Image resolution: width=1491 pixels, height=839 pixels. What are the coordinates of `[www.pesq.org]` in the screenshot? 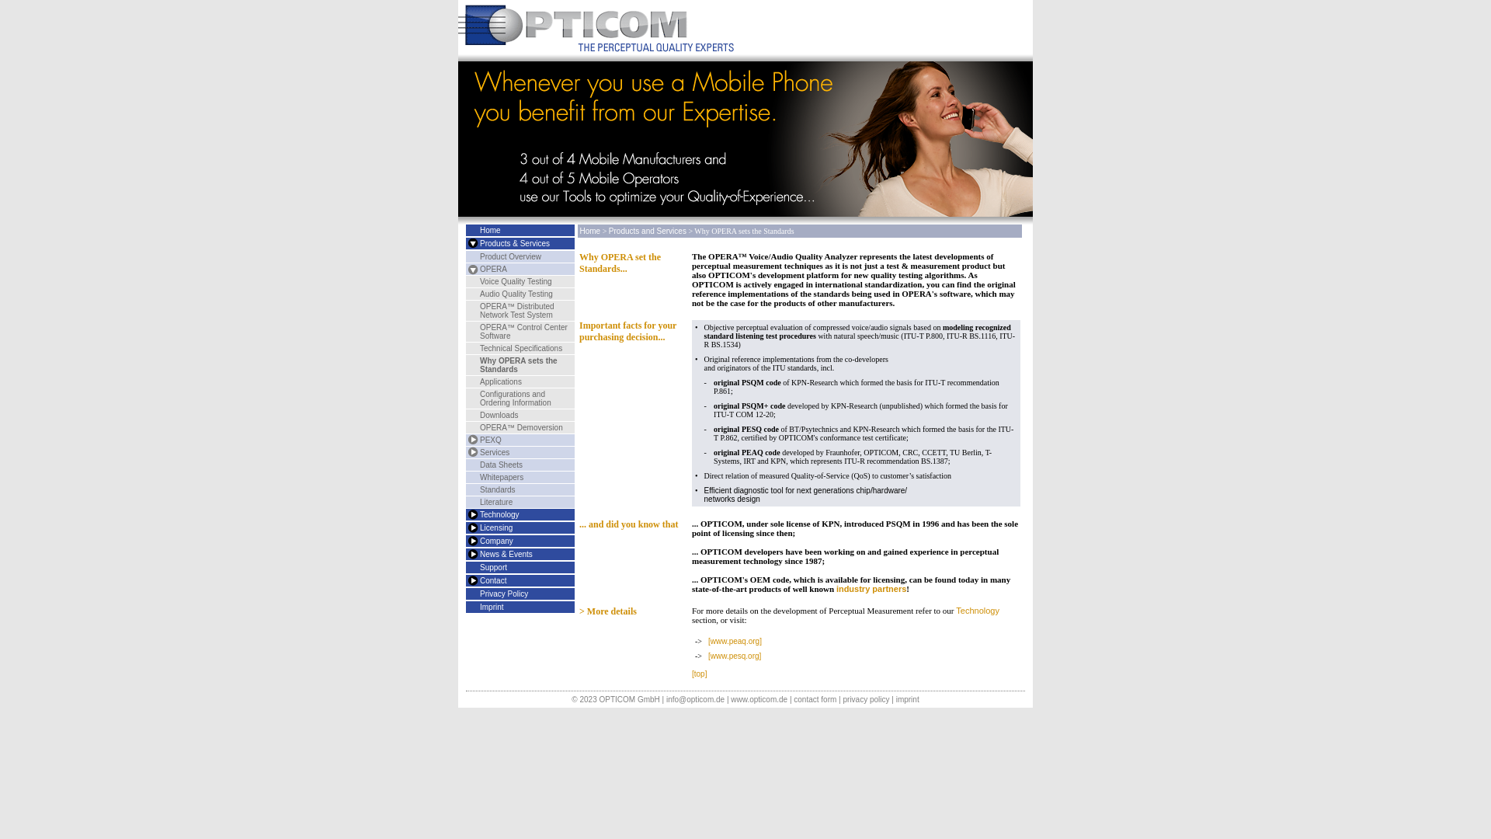 It's located at (735, 656).